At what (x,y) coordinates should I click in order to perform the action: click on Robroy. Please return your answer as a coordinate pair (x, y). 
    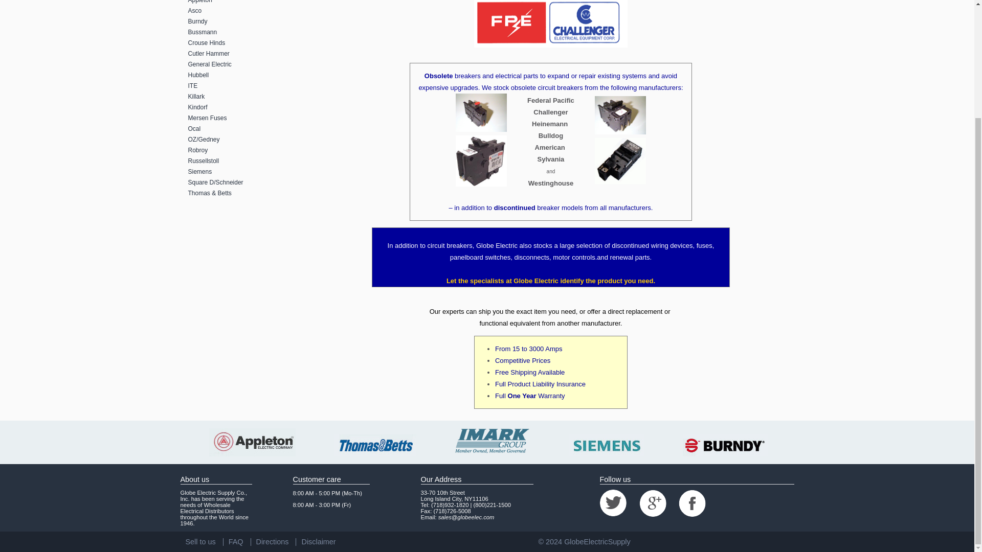
    Looking at the image, I should click on (238, 150).